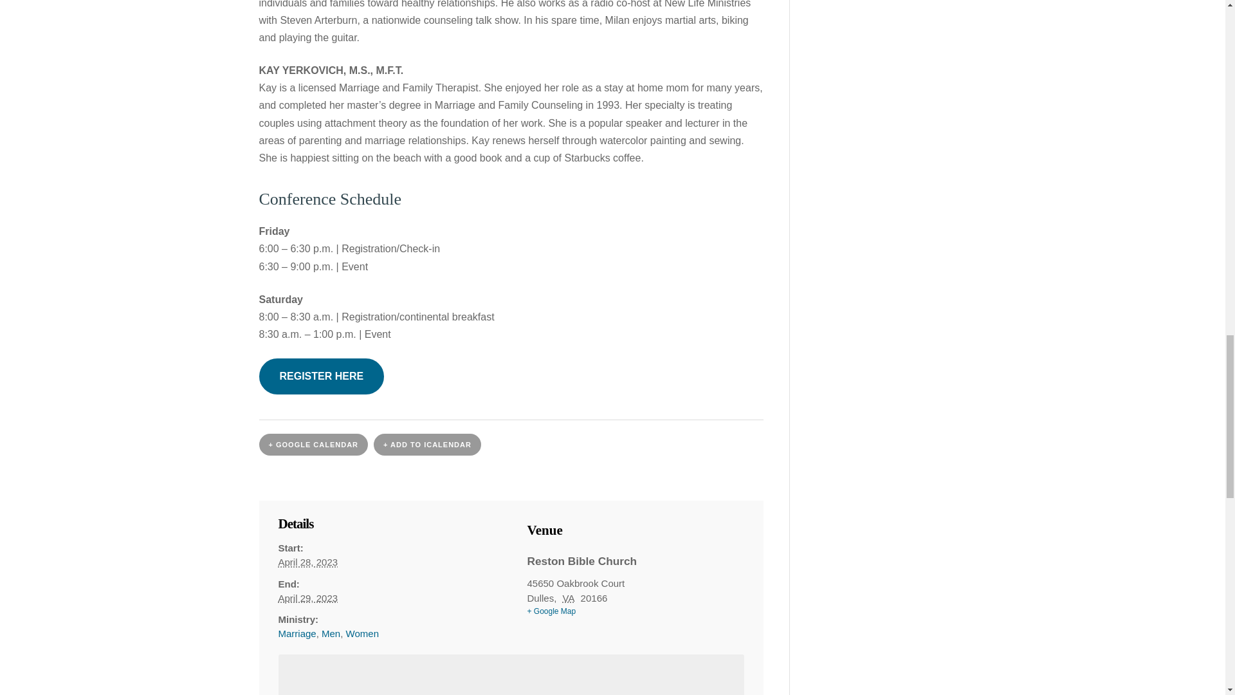 The height and width of the screenshot is (695, 1235). Describe the element at coordinates (427, 444) in the screenshot. I see `Download .ics file` at that location.